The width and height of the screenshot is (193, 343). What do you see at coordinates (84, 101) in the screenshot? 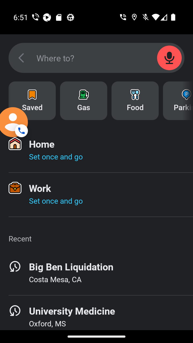
I see `Gas` at bounding box center [84, 101].